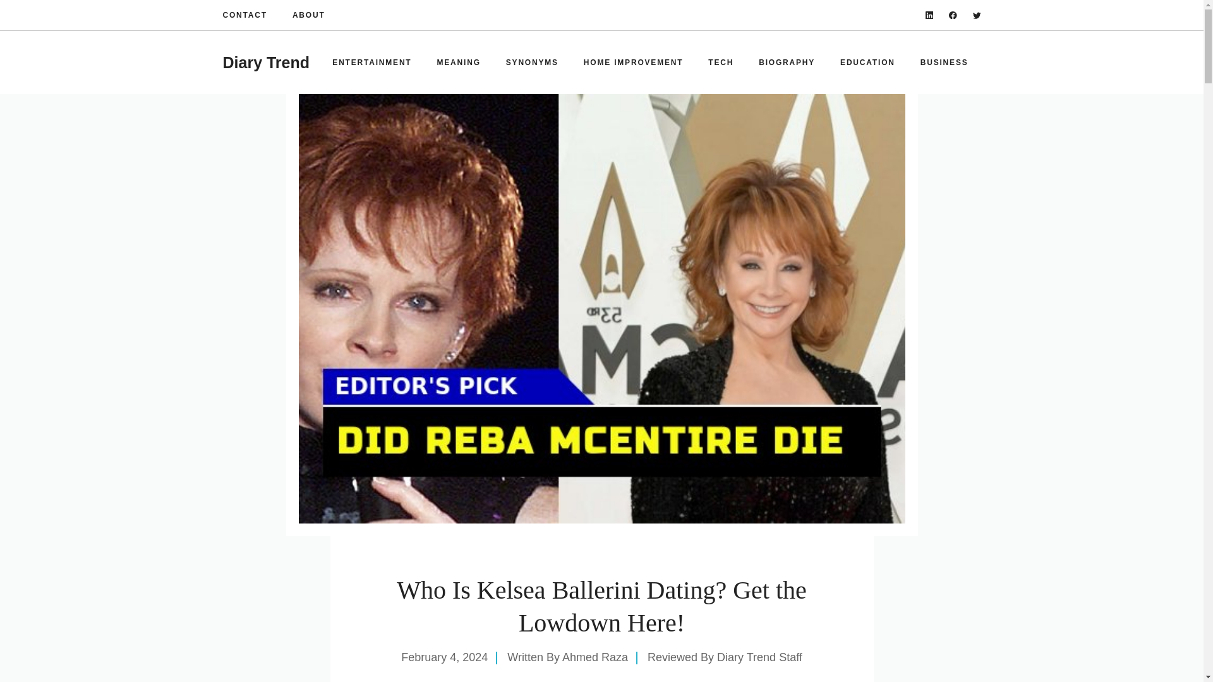 This screenshot has height=682, width=1213. I want to click on CONTACT, so click(244, 15).